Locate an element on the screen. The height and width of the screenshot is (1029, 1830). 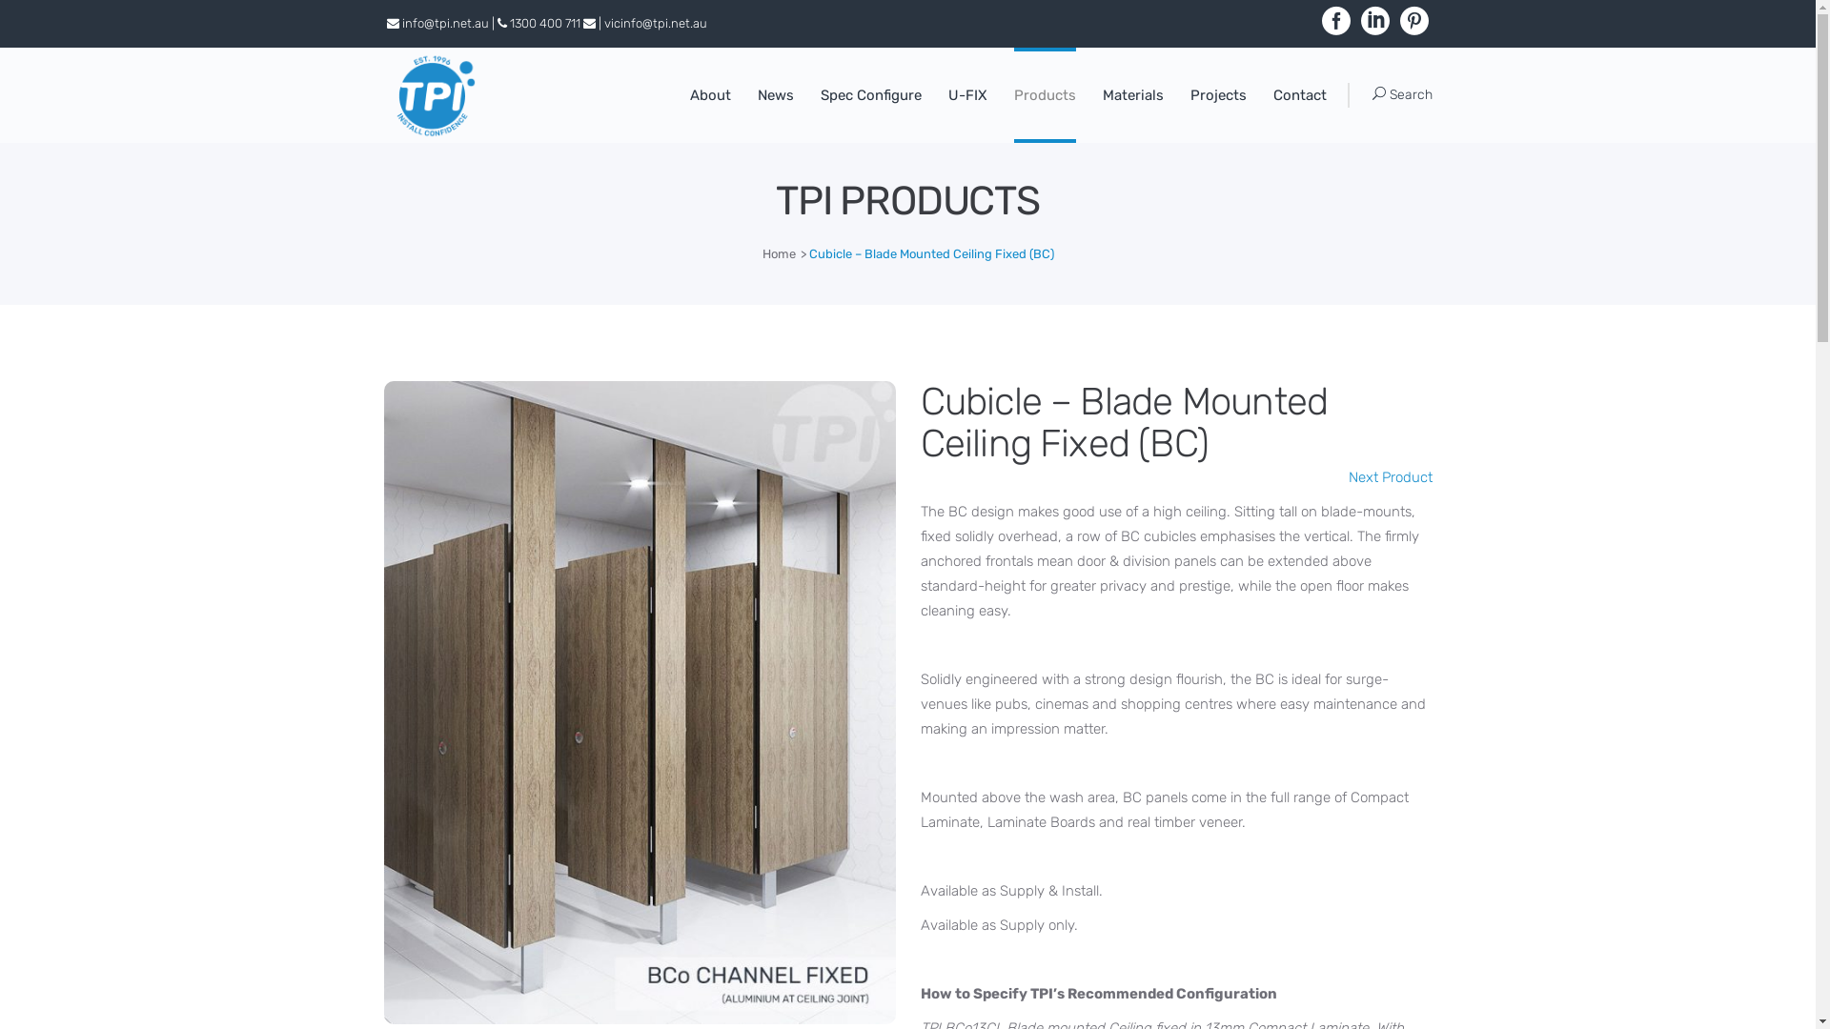
Products is located at coordinates (1045, 95).